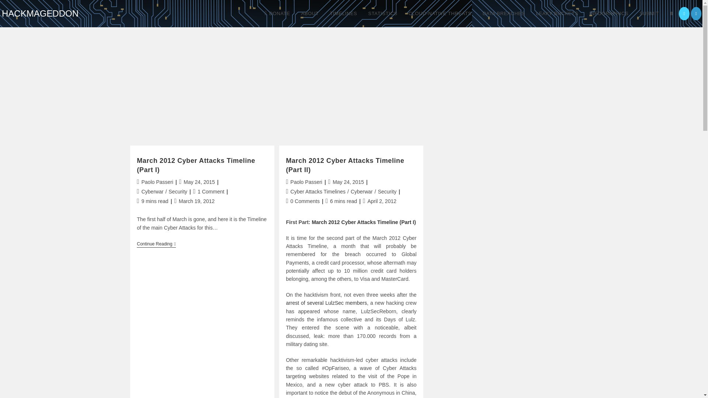 Image resolution: width=708 pixels, height=398 pixels. What do you see at coordinates (211, 192) in the screenshot?
I see `1 Comment` at bounding box center [211, 192].